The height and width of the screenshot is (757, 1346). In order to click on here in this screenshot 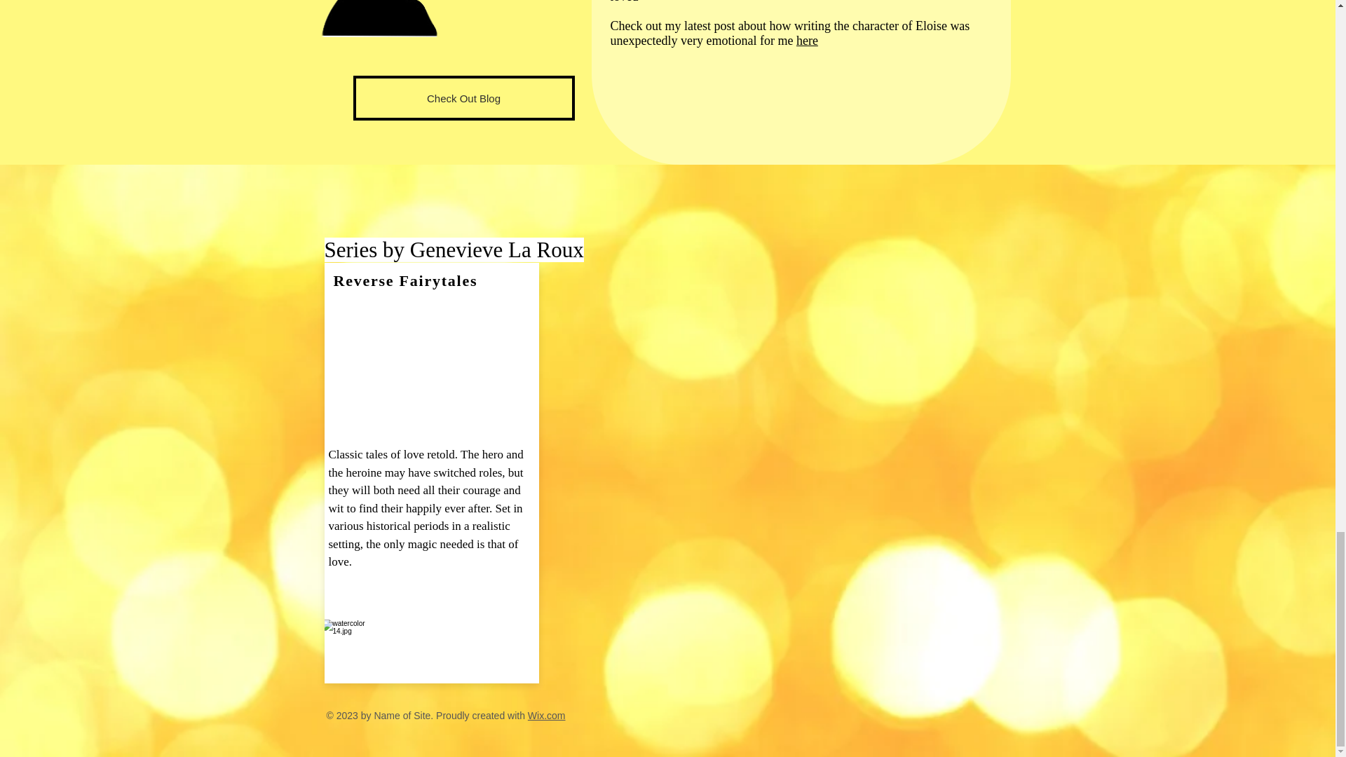, I will do `click(808, 41)`.